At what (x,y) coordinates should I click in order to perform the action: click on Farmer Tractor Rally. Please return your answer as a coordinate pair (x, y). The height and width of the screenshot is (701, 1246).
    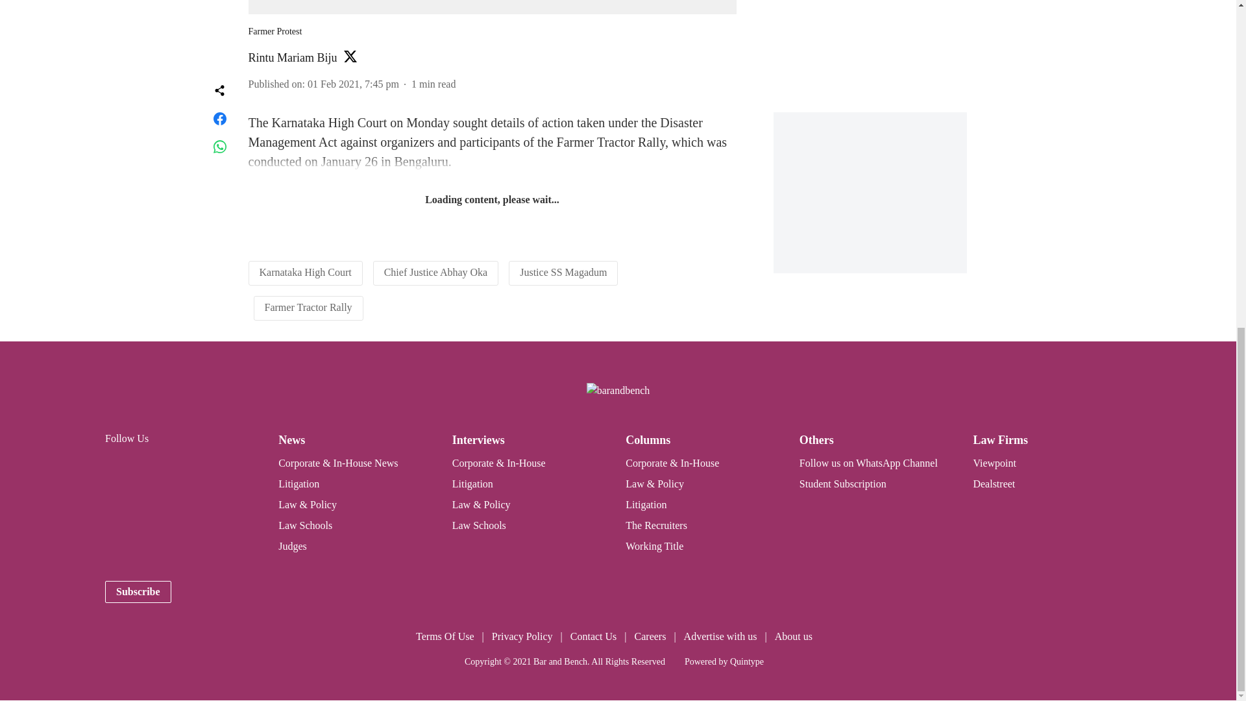
    Looking at the image, I should click on (308, 307).